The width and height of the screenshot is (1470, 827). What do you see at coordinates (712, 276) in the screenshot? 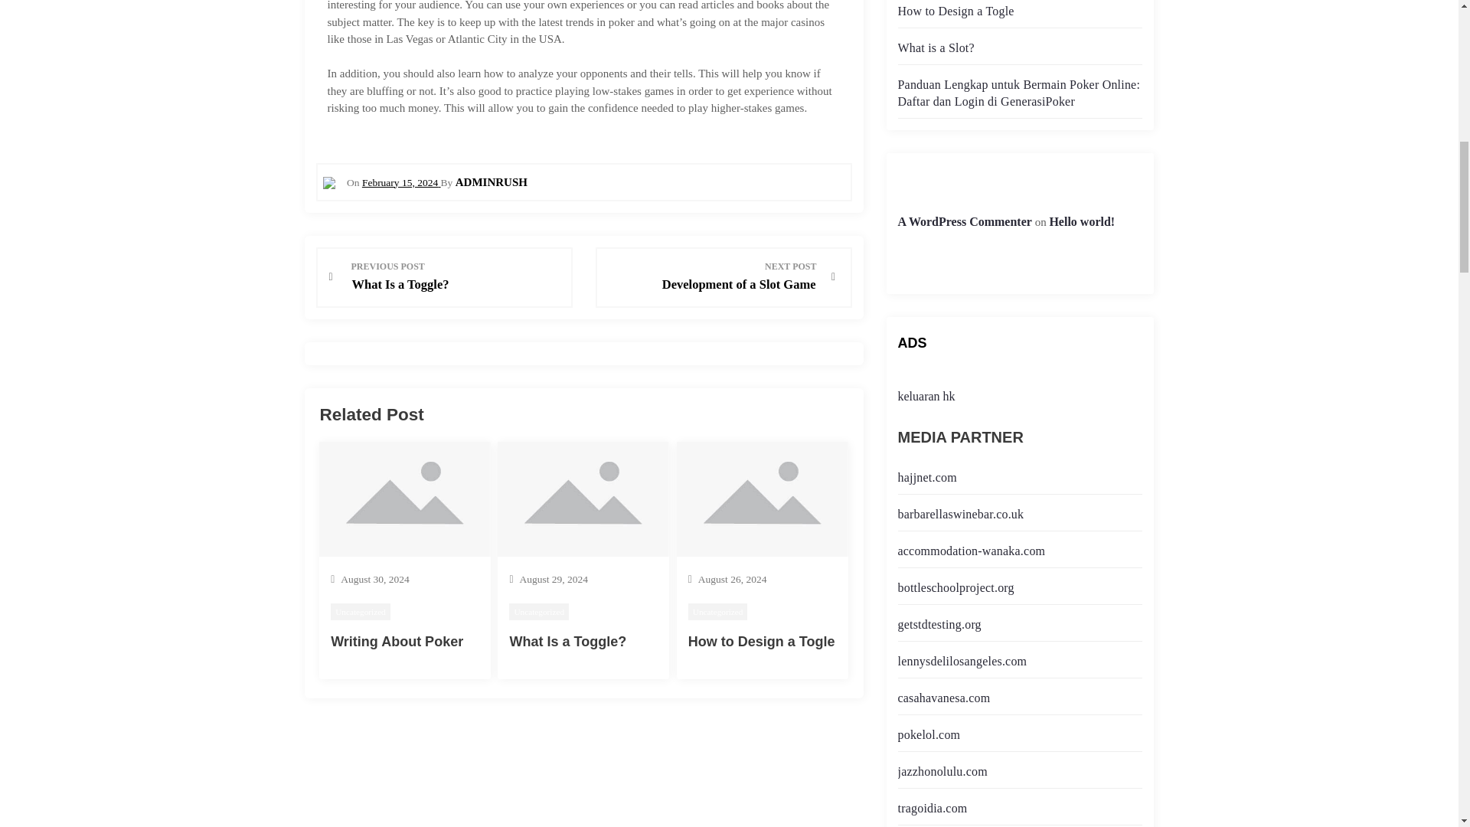
I see `A WordPress Commenter` at bounding box center [712, 276].